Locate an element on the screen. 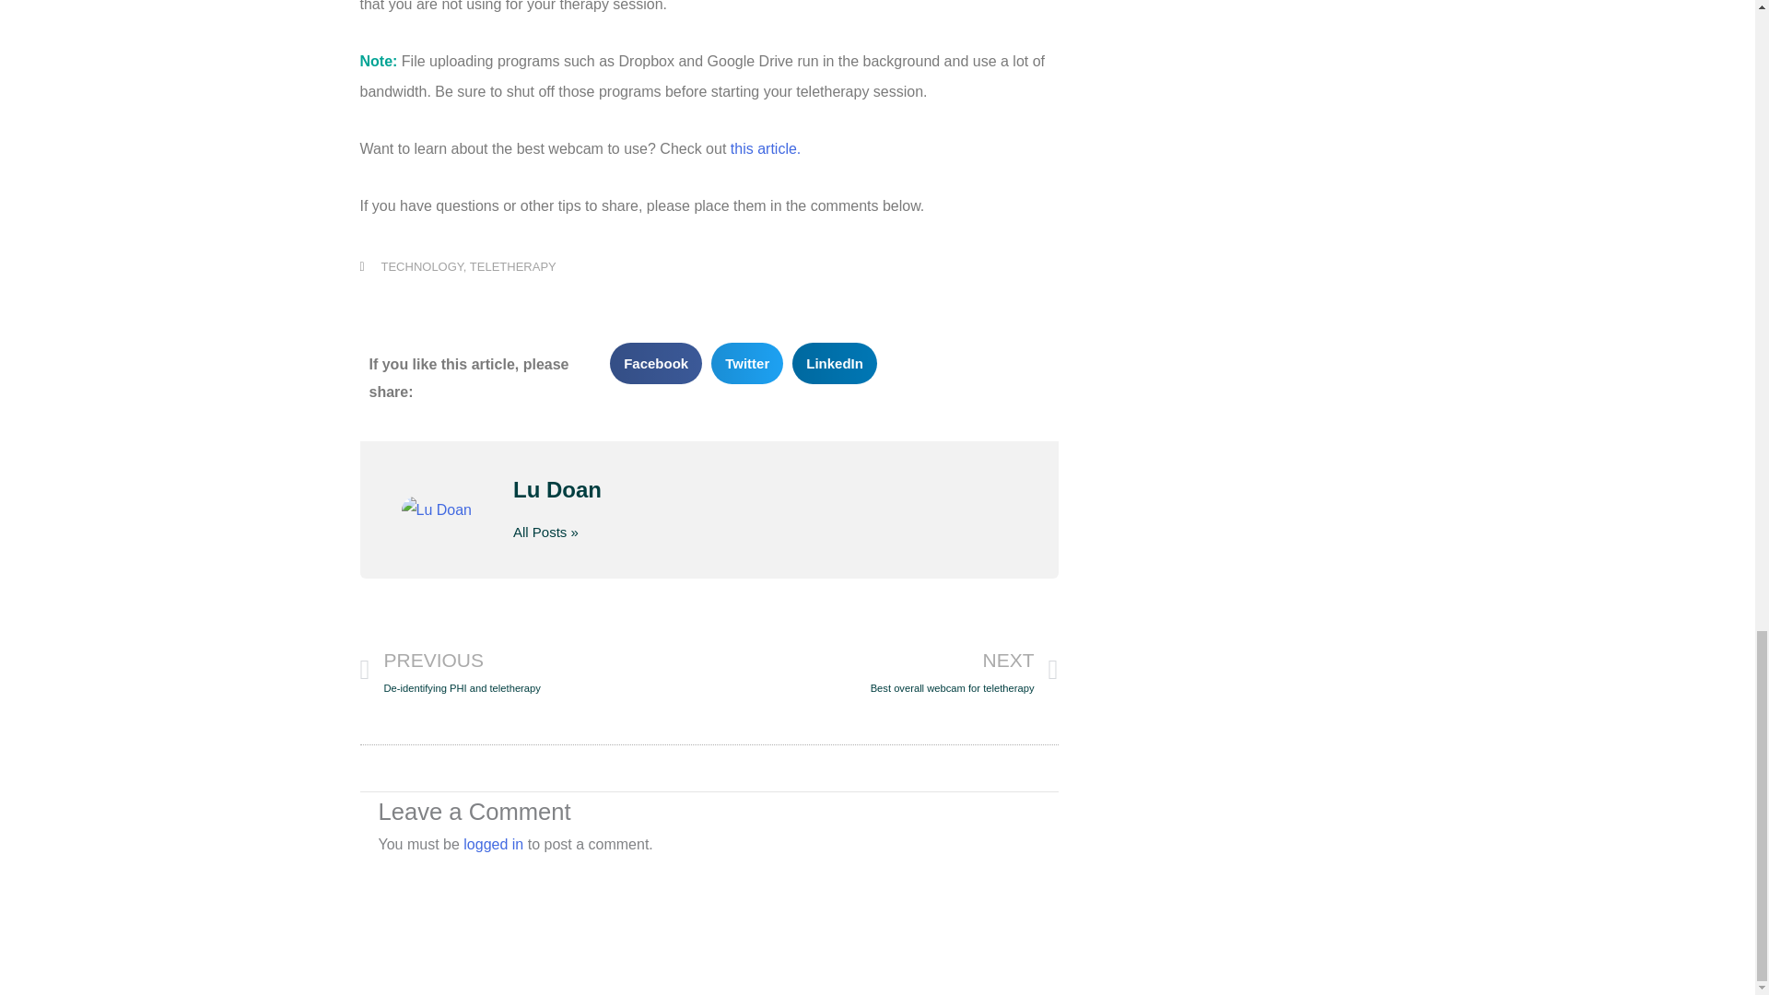  TECHNOLOGY is located at coordinates (494, 844).